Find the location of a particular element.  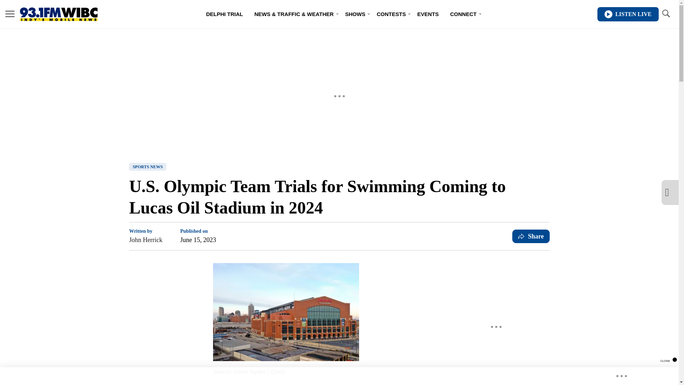

CONTESTS is located at coordinates (391, 14).